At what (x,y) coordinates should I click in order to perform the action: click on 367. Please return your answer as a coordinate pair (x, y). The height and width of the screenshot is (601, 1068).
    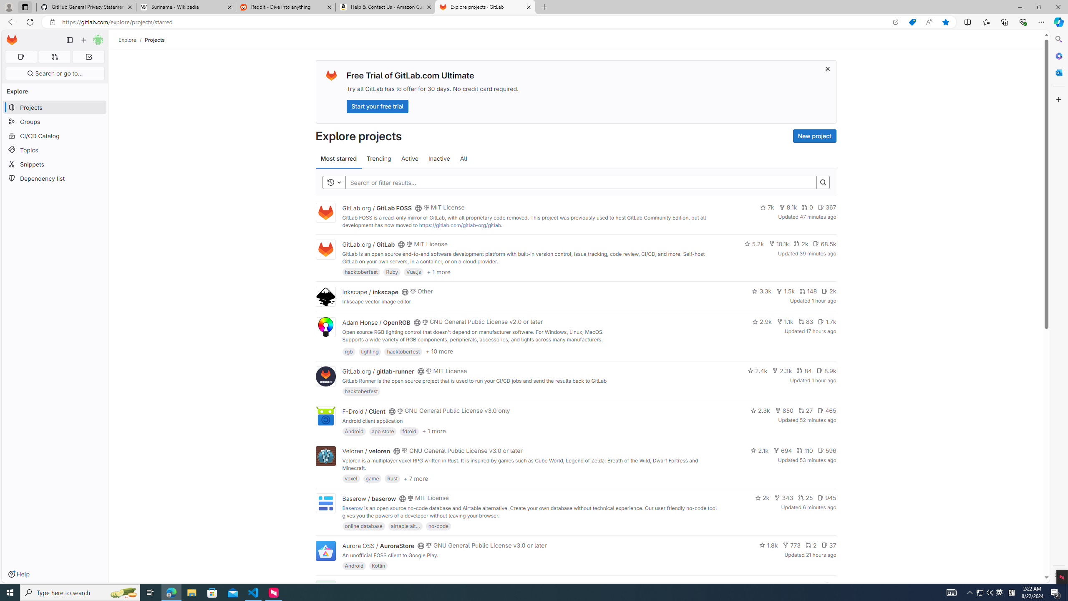
    Looking at the image, I should click on (827, 207).